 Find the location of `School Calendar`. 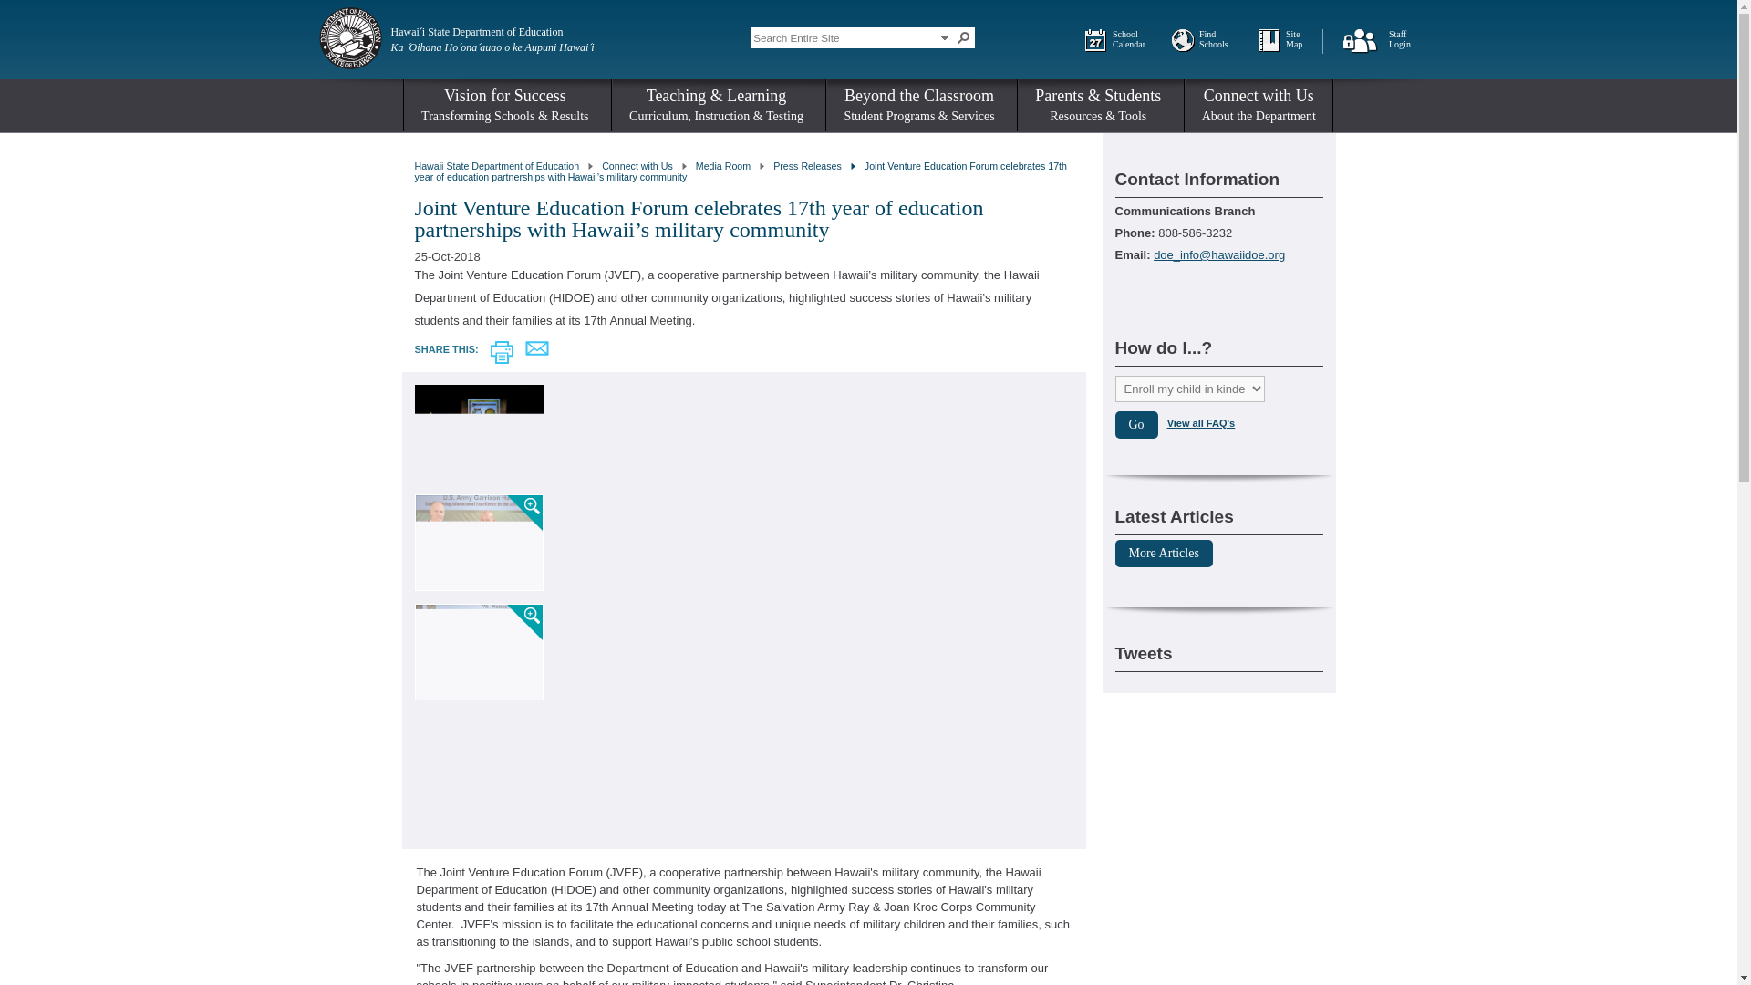

School Calendar is located at coordinates (1217, 39).